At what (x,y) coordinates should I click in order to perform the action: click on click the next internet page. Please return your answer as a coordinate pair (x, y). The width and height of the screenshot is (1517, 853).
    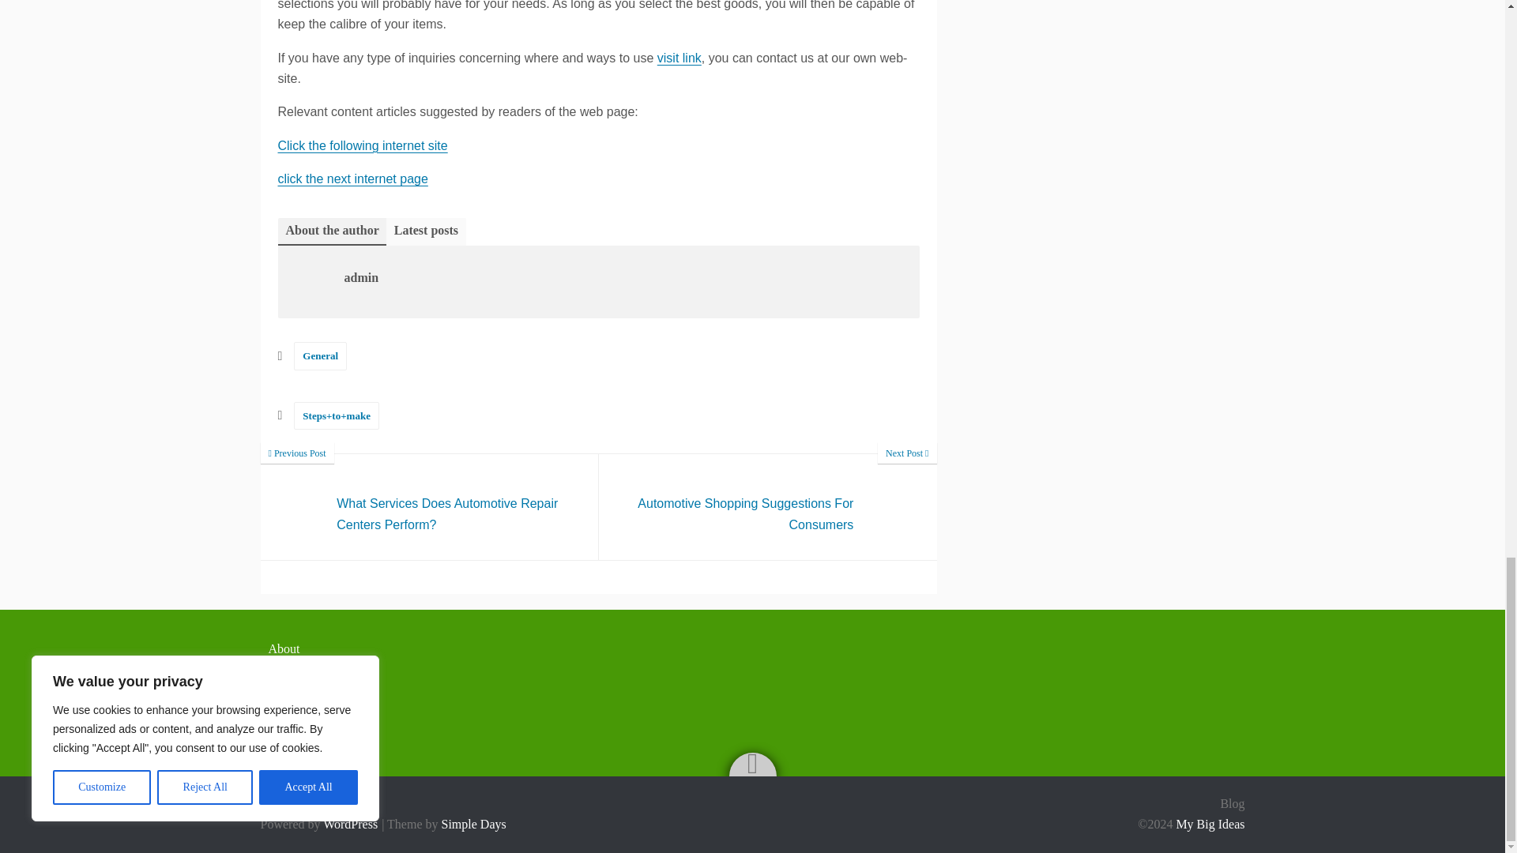
    Looking at the image, I should click on (352, 178).